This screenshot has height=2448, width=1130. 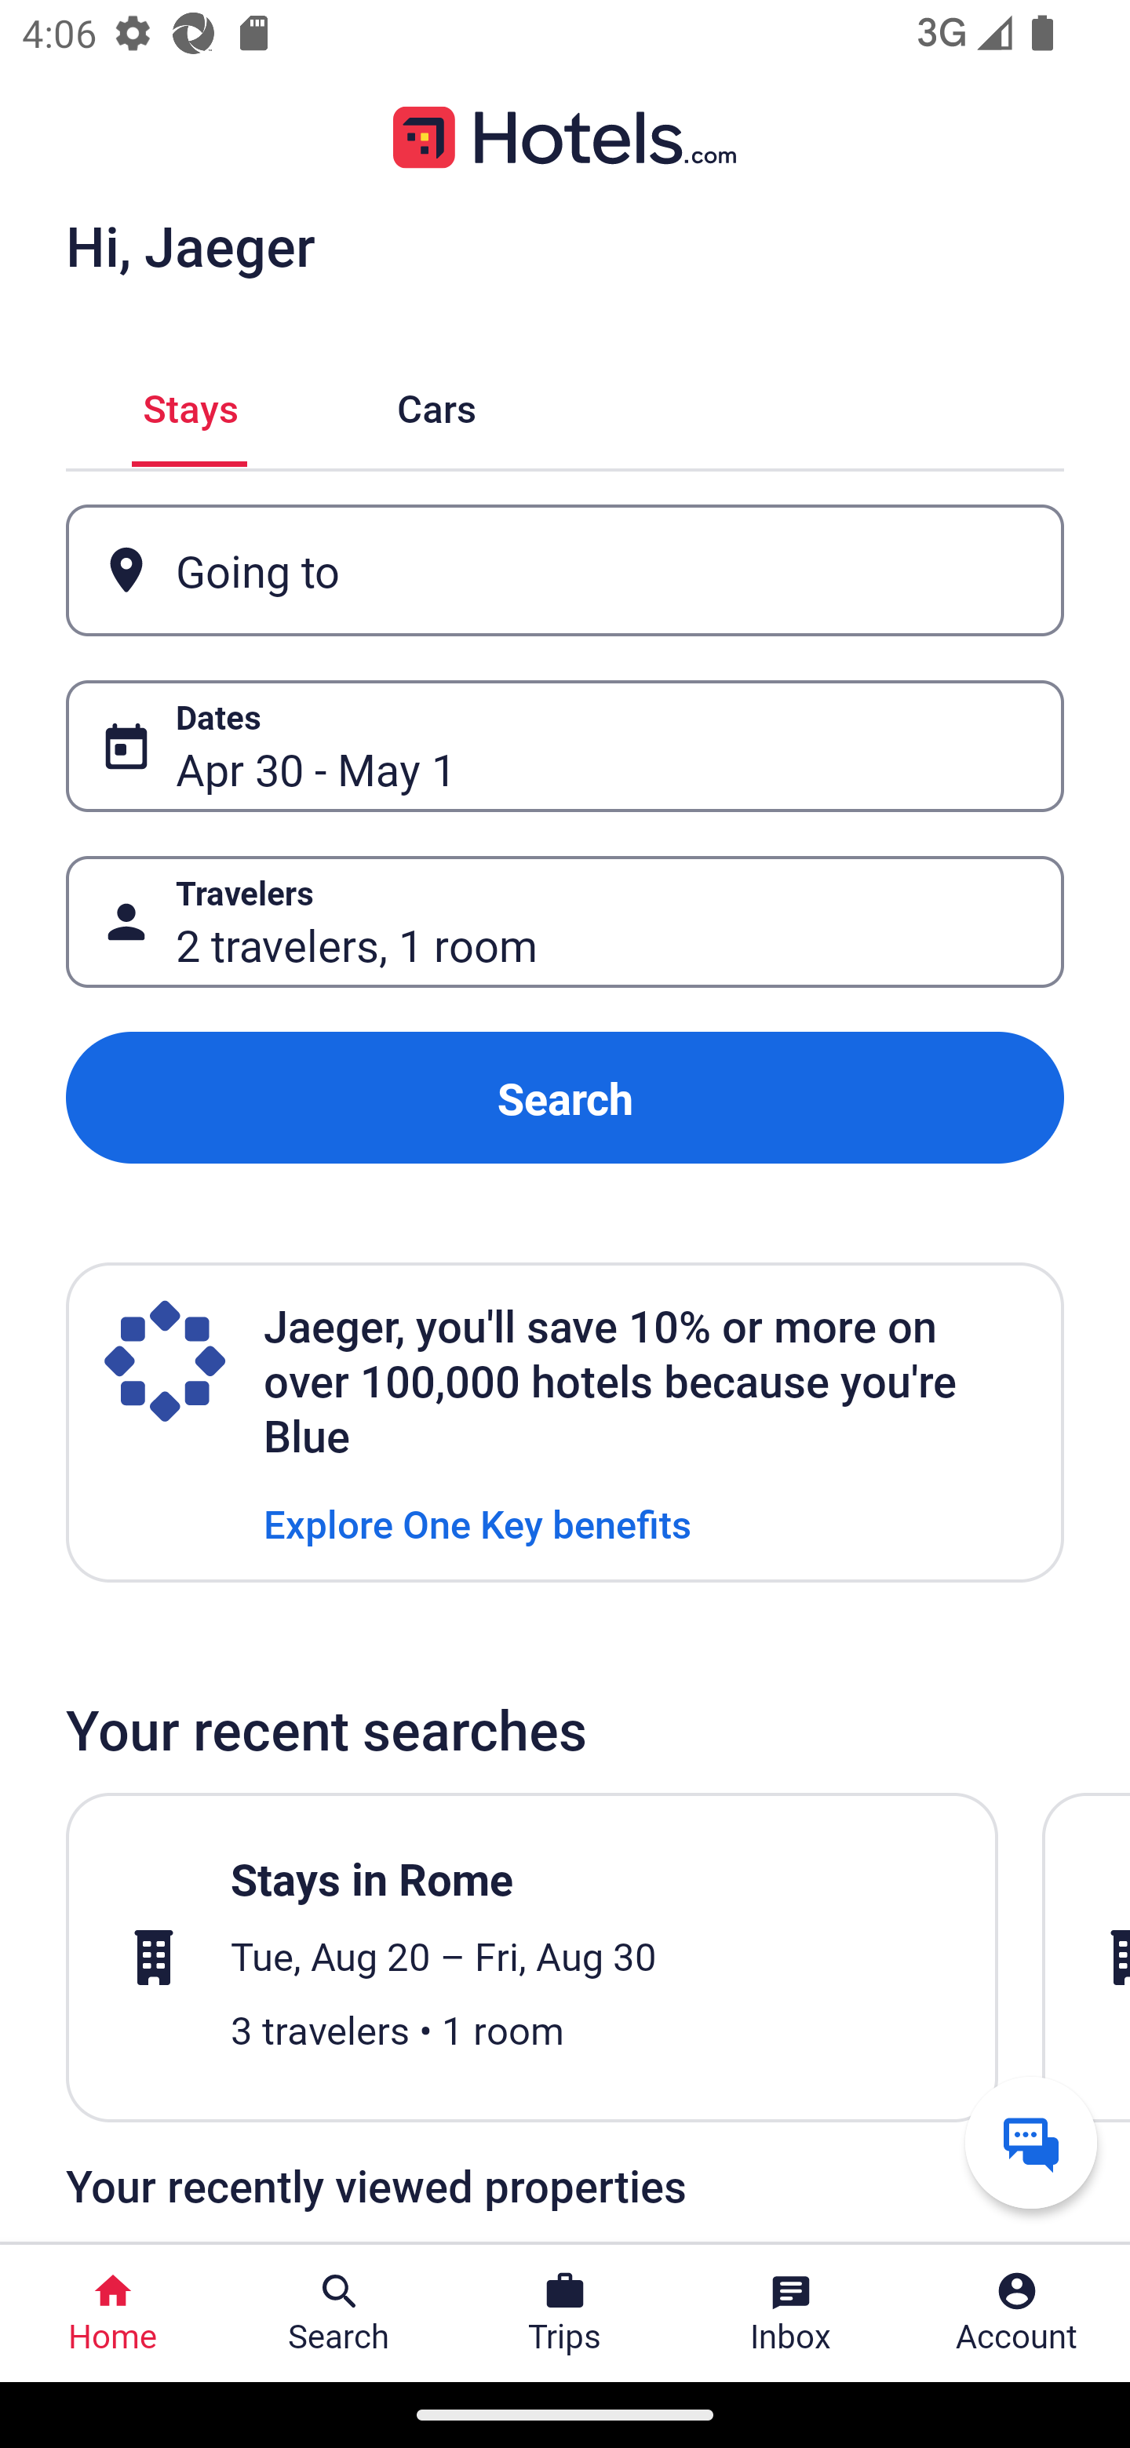 What do you see at coordinates (791, 2313) in the screenshot?
I see `Inbox Inbox Button` at bounding box center [791, 2313].